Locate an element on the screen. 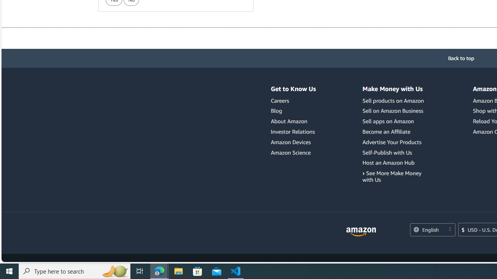 The width and height of the screenshot is (497, 279). Sell on Amazon Business is located at coordinates (393, 111).